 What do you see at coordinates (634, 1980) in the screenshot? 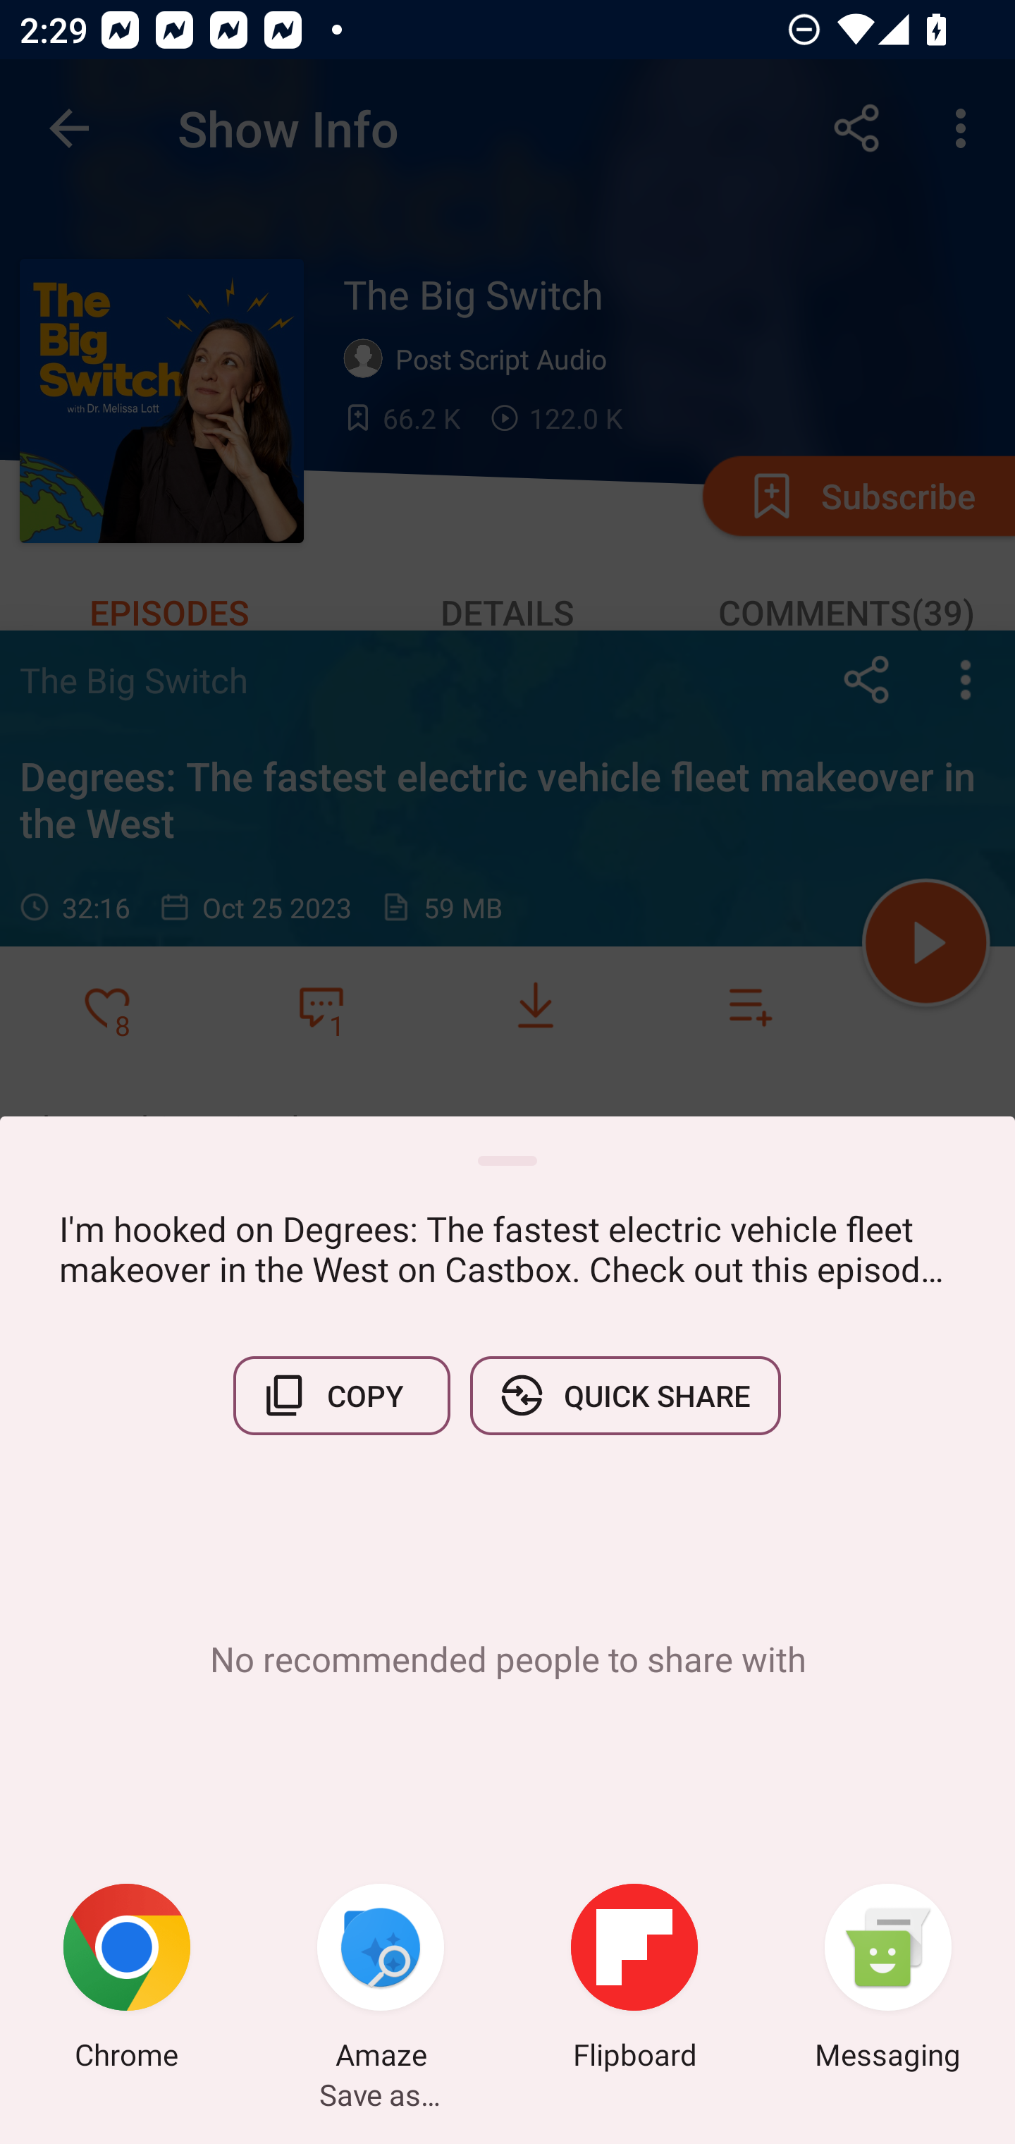
I see `Flipboard` at bounding box center [634, 1980].